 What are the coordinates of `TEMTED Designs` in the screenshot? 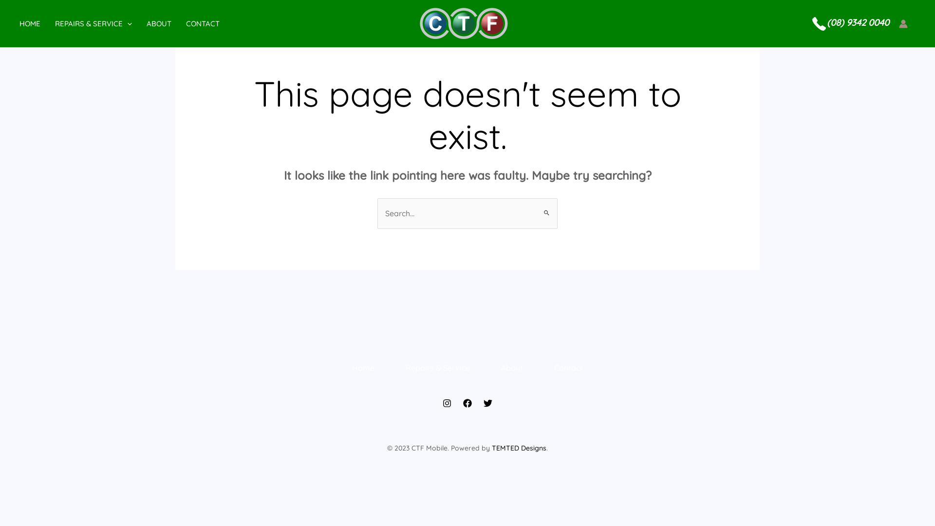 It's located at (519, 448).